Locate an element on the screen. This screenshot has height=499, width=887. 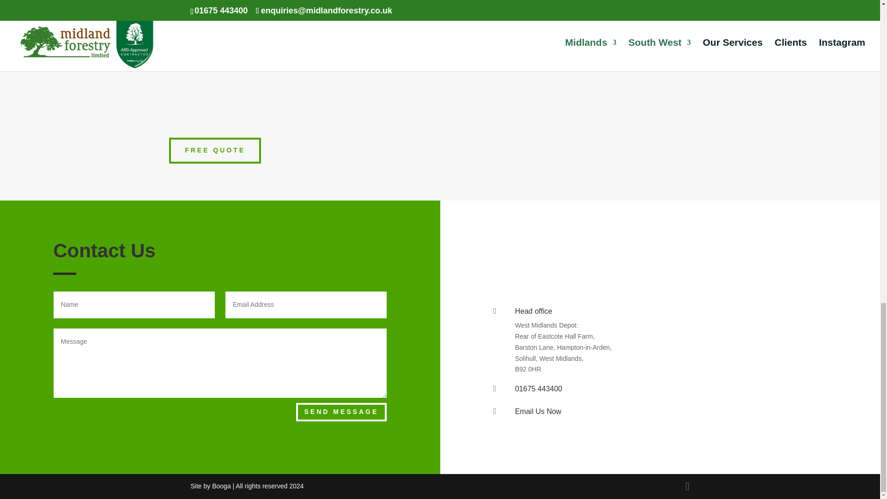
SEND MESSAGE is located at coordinates (341, 412).